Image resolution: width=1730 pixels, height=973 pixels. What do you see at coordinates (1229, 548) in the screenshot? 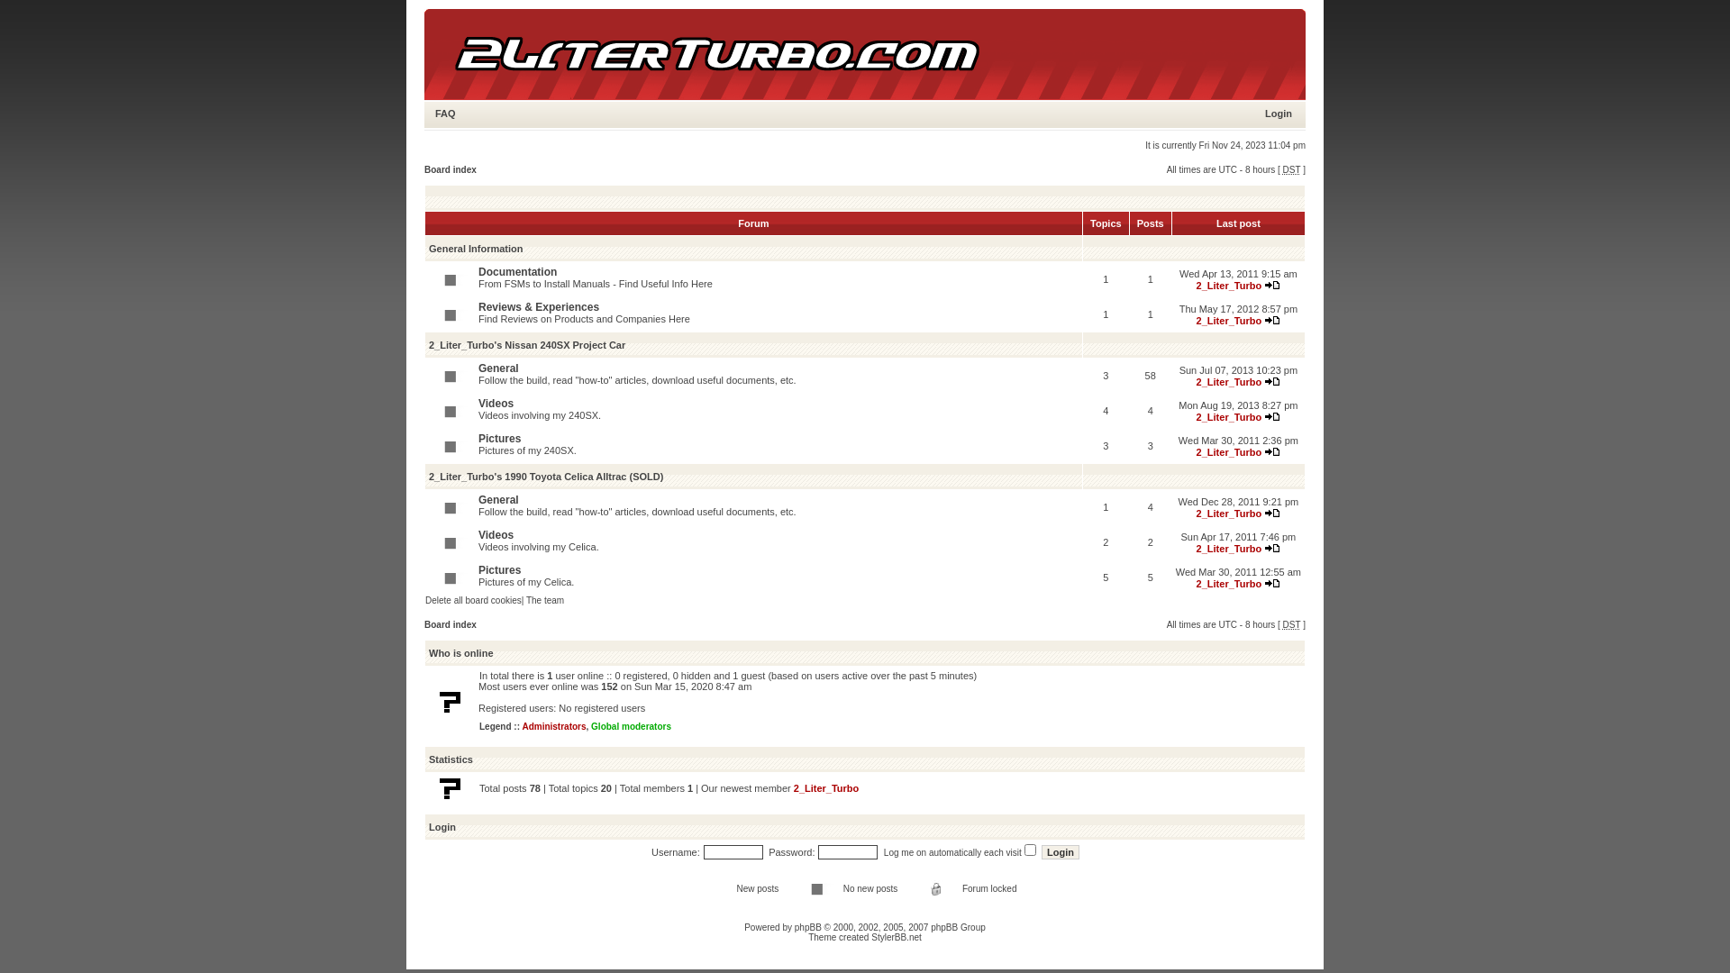
I see `2_Liter_Turbo` at bounding box center [1229, 548].